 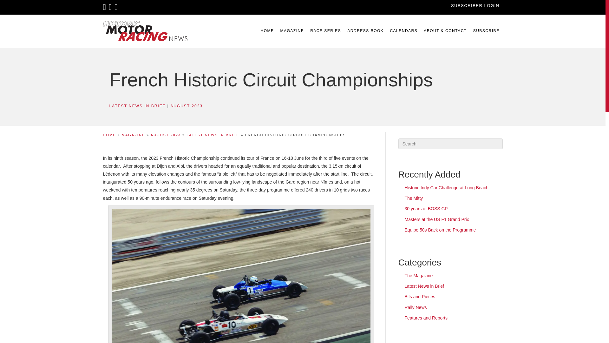 What do you see at coordinates (419, 275) in the screenshot?
I see `The Magazine` at bounding box center [419, 275].